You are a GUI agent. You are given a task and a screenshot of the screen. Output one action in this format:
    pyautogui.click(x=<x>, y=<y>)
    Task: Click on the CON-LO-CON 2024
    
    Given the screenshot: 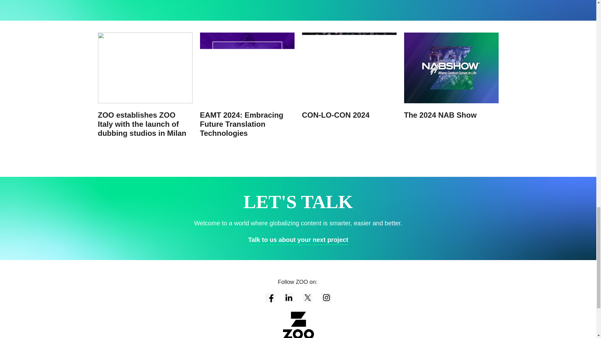 What is the action you would take?
    pyautogui.click(x=349, y=76)
    